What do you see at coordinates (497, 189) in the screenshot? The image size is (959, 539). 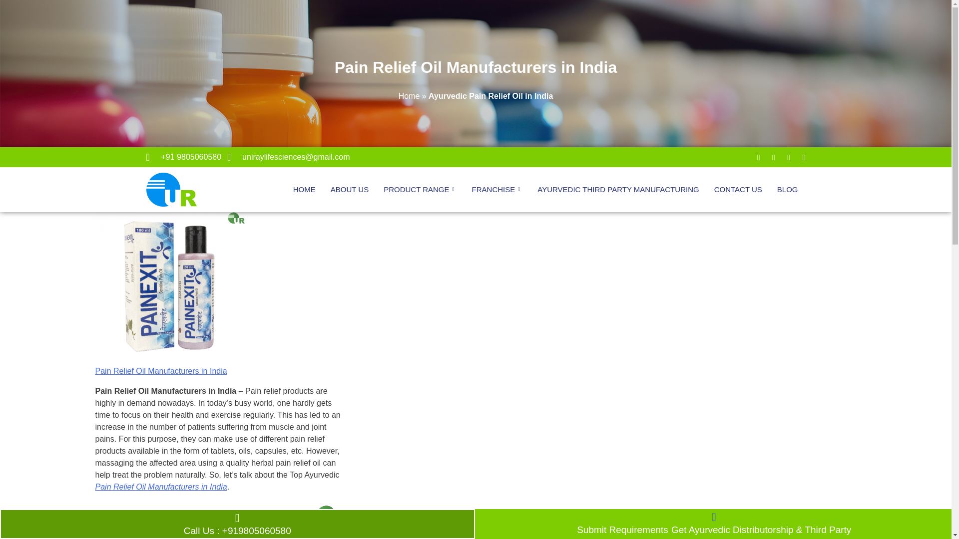 I see `FRANCHISE` at bounding box center [497, 189].